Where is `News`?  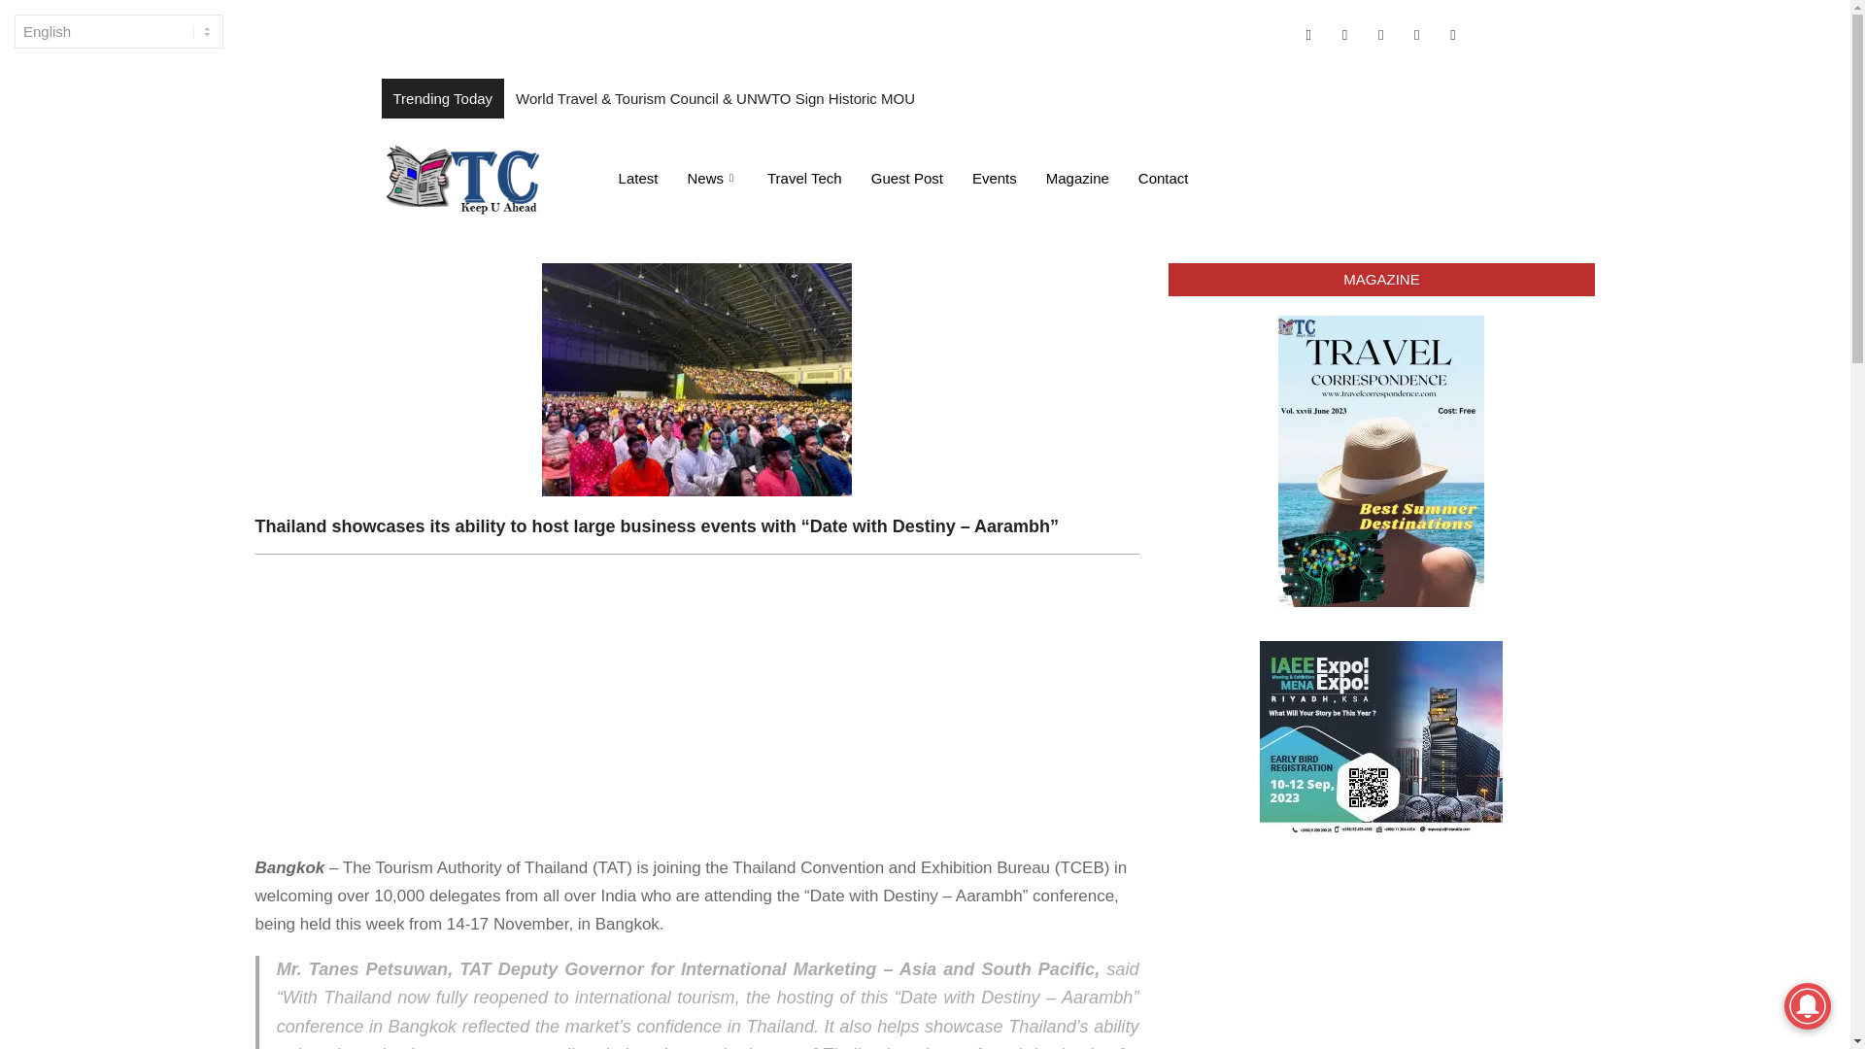
News is located at coordinates (712, 177).